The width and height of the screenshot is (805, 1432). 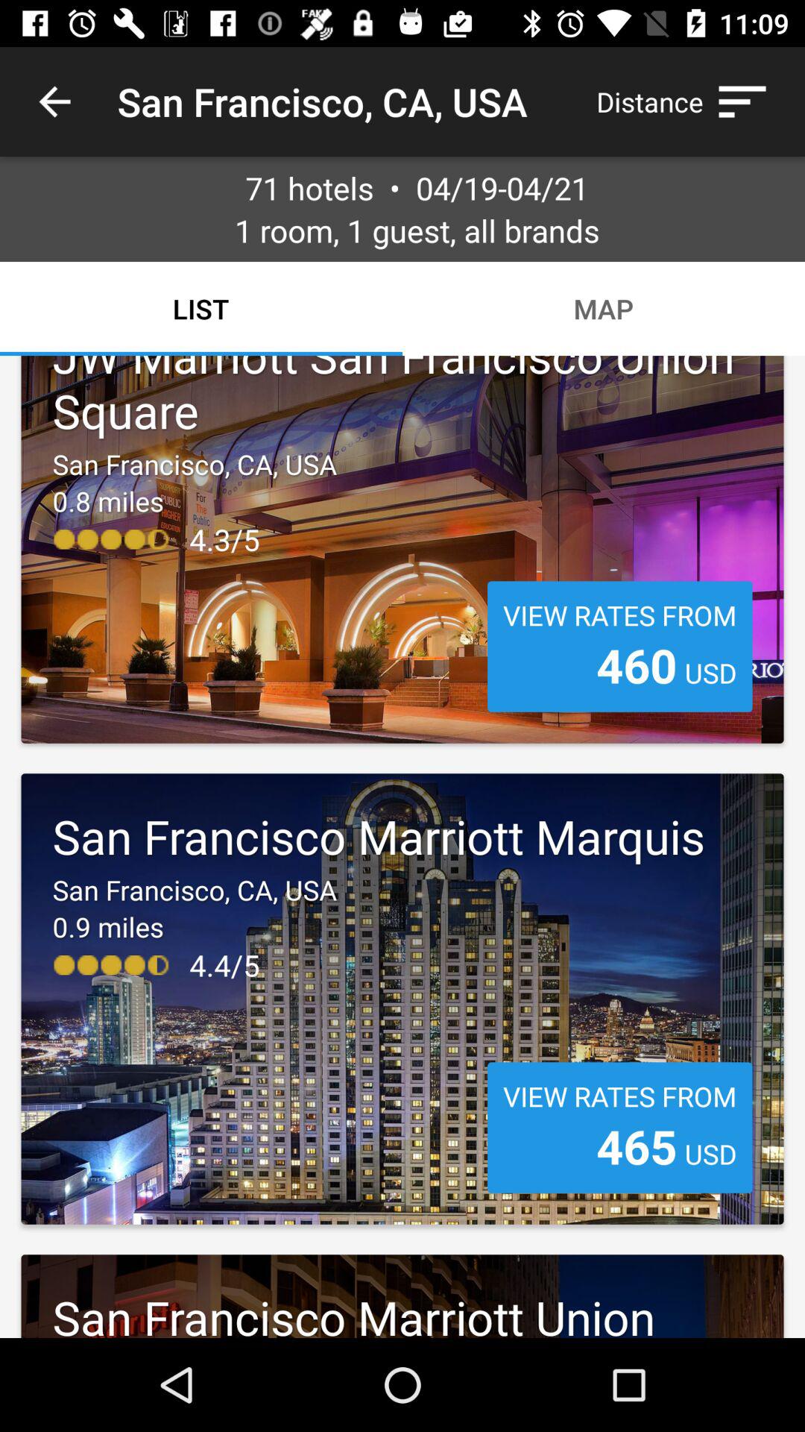 I want to click on scroll to distance, so click(x=689, y=101).